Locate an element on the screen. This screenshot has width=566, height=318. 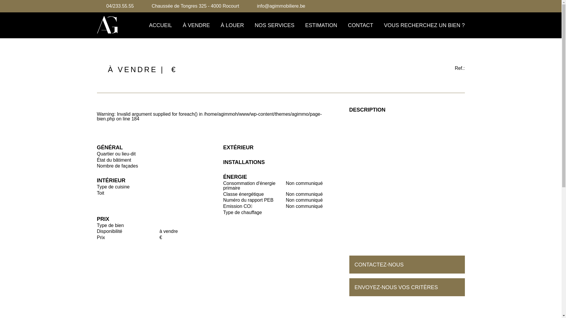
04/233.55.55 is located at coordinates (120, 6).